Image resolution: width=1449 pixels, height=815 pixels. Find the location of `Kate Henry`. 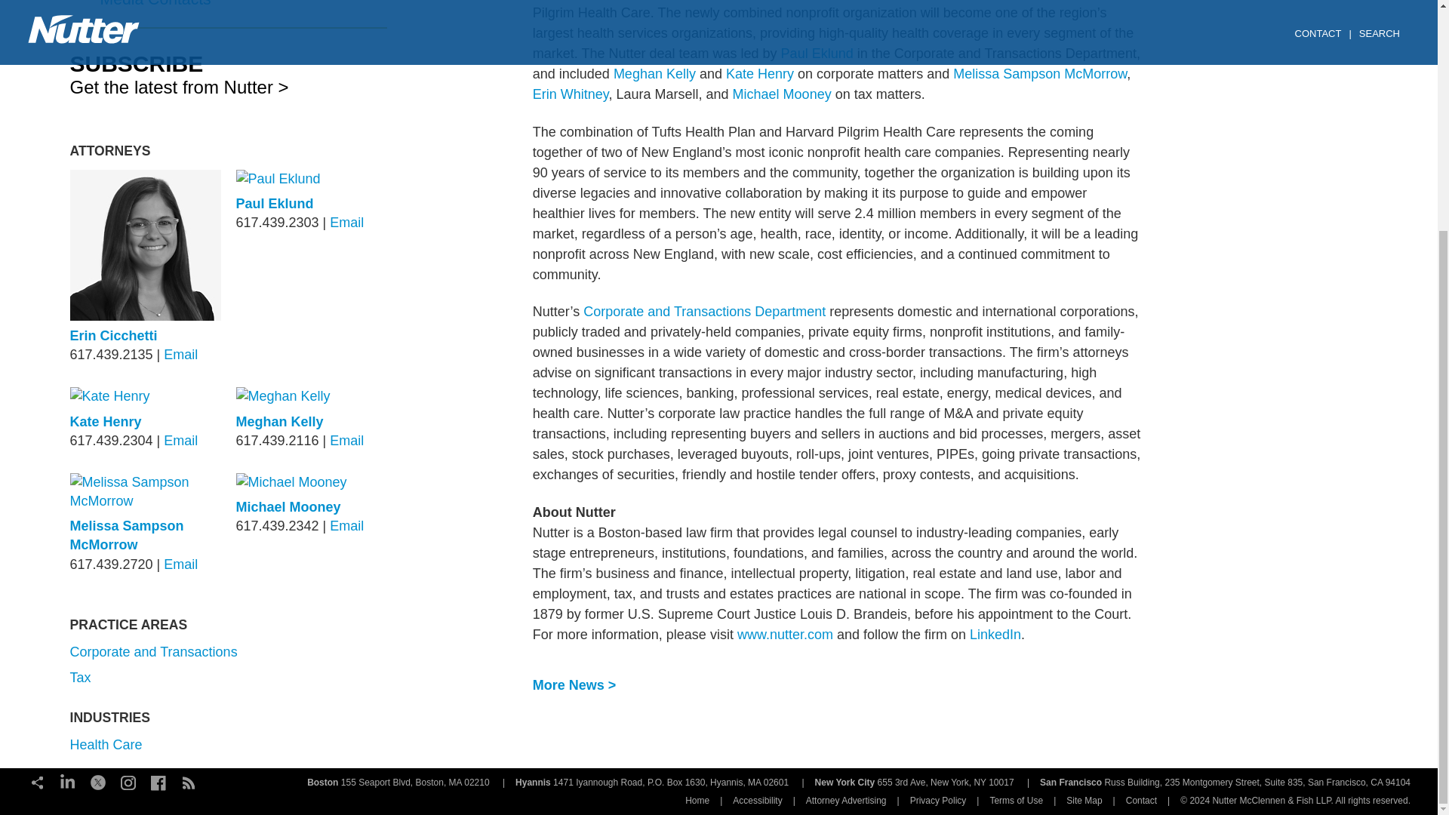

Kate Henry is located at coordinates (759, 74).